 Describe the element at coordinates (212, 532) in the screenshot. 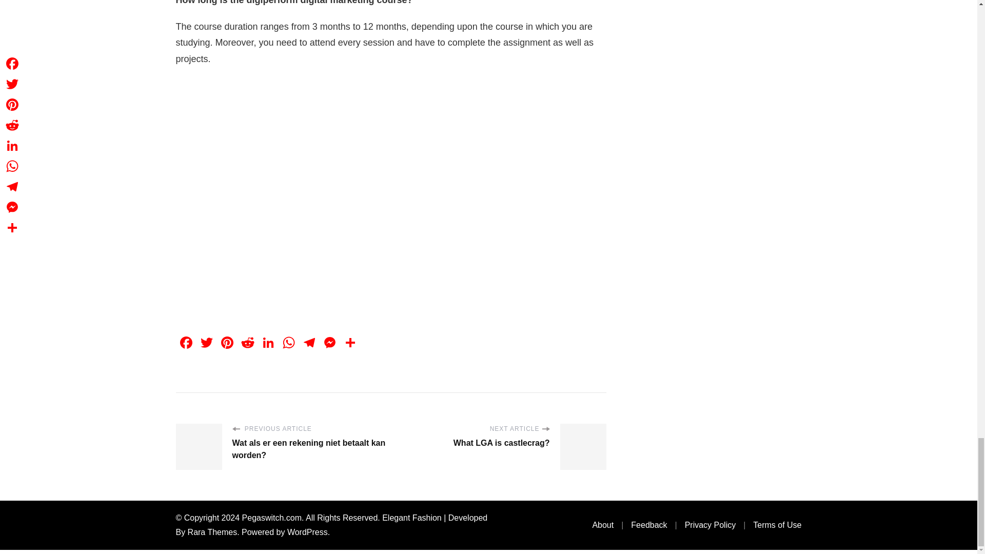

I see `Rara Themes` at that location.